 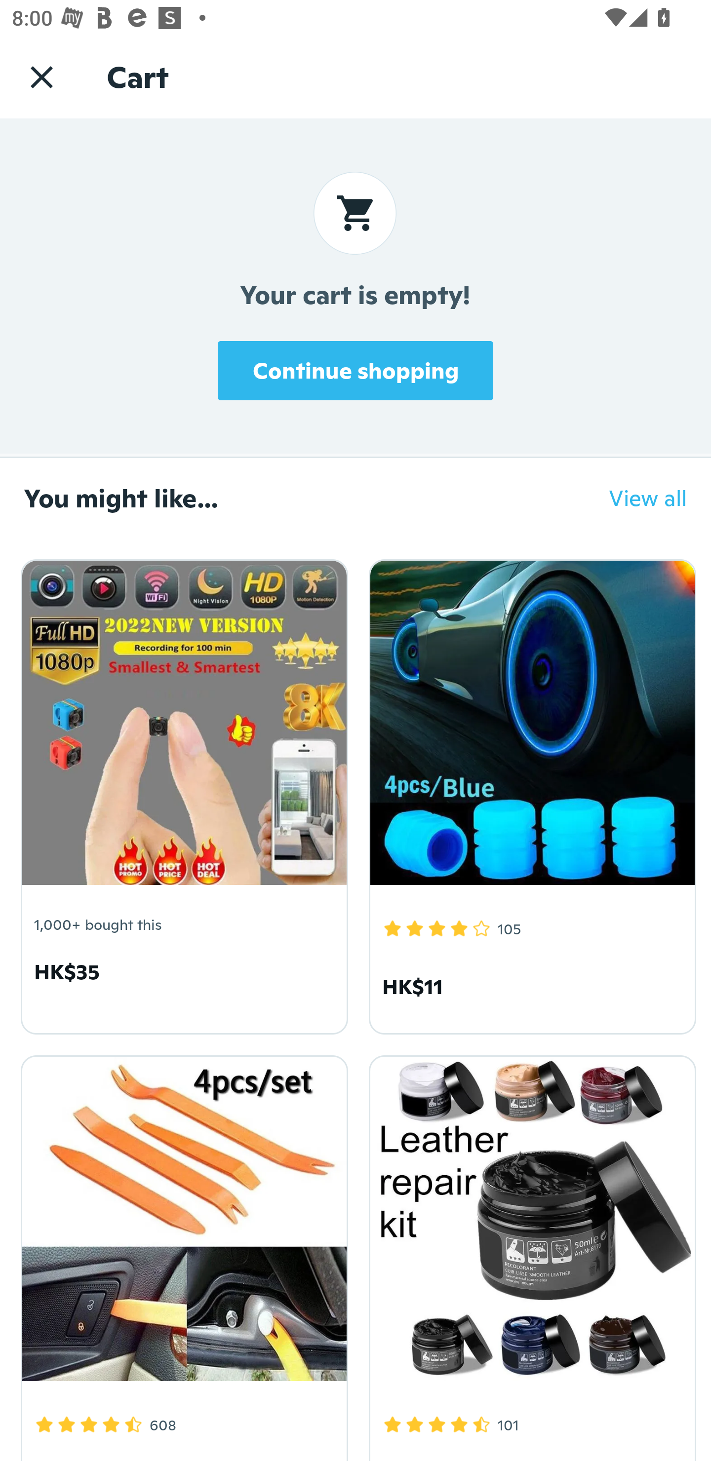 What do you see at coordinates (41, 77) in the screenshot?
I see `Navigate up` at bounding box center [41, 77].